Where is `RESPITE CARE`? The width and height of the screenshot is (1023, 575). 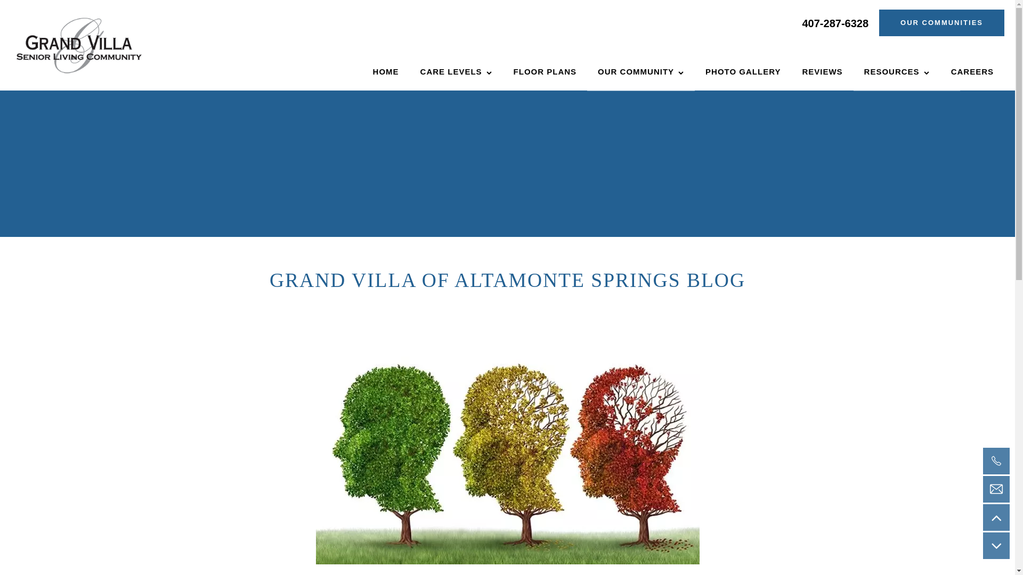 RESPITE CARE is located at coordinates (463, 74).